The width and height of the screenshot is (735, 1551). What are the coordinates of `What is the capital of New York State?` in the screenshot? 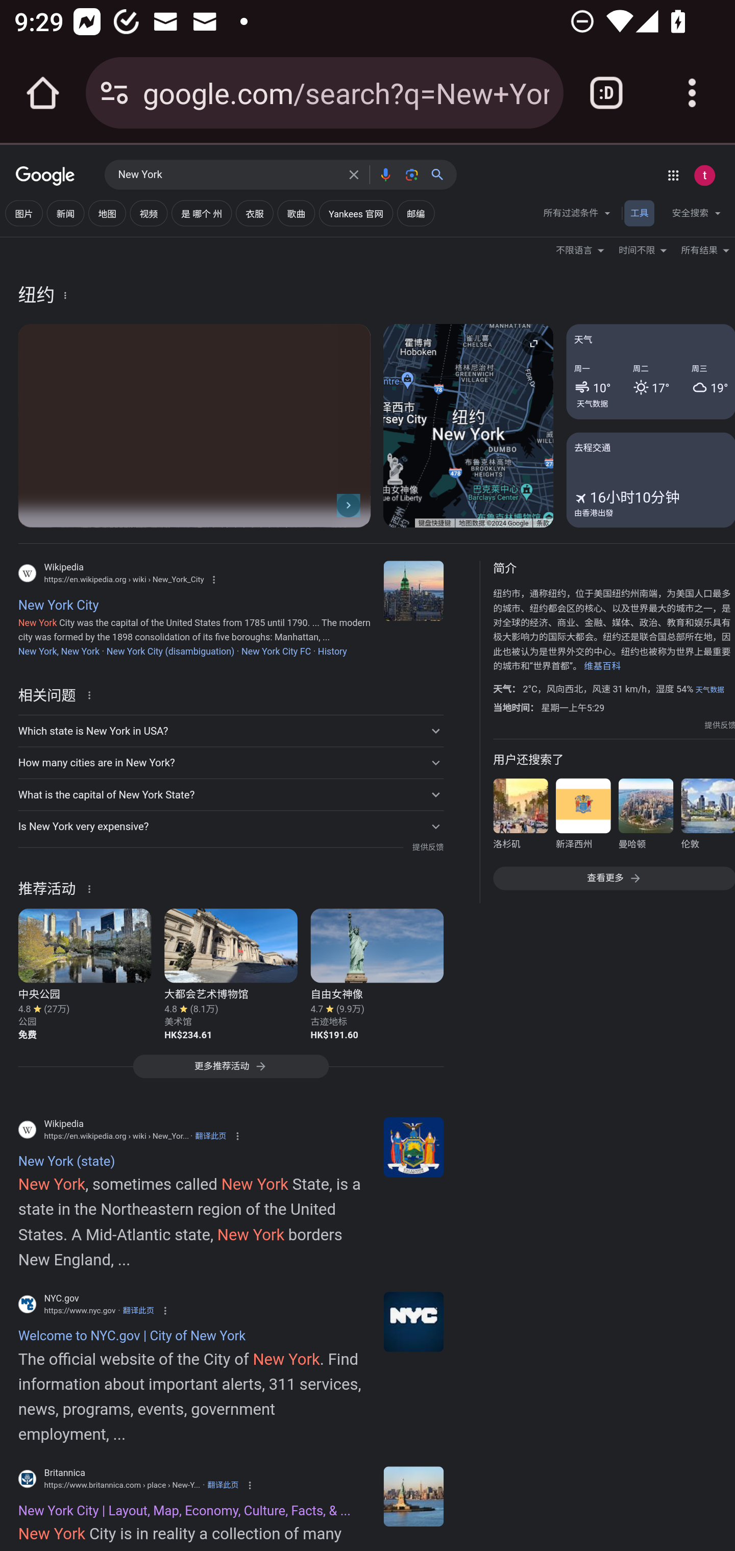 It's located at (230, 795).